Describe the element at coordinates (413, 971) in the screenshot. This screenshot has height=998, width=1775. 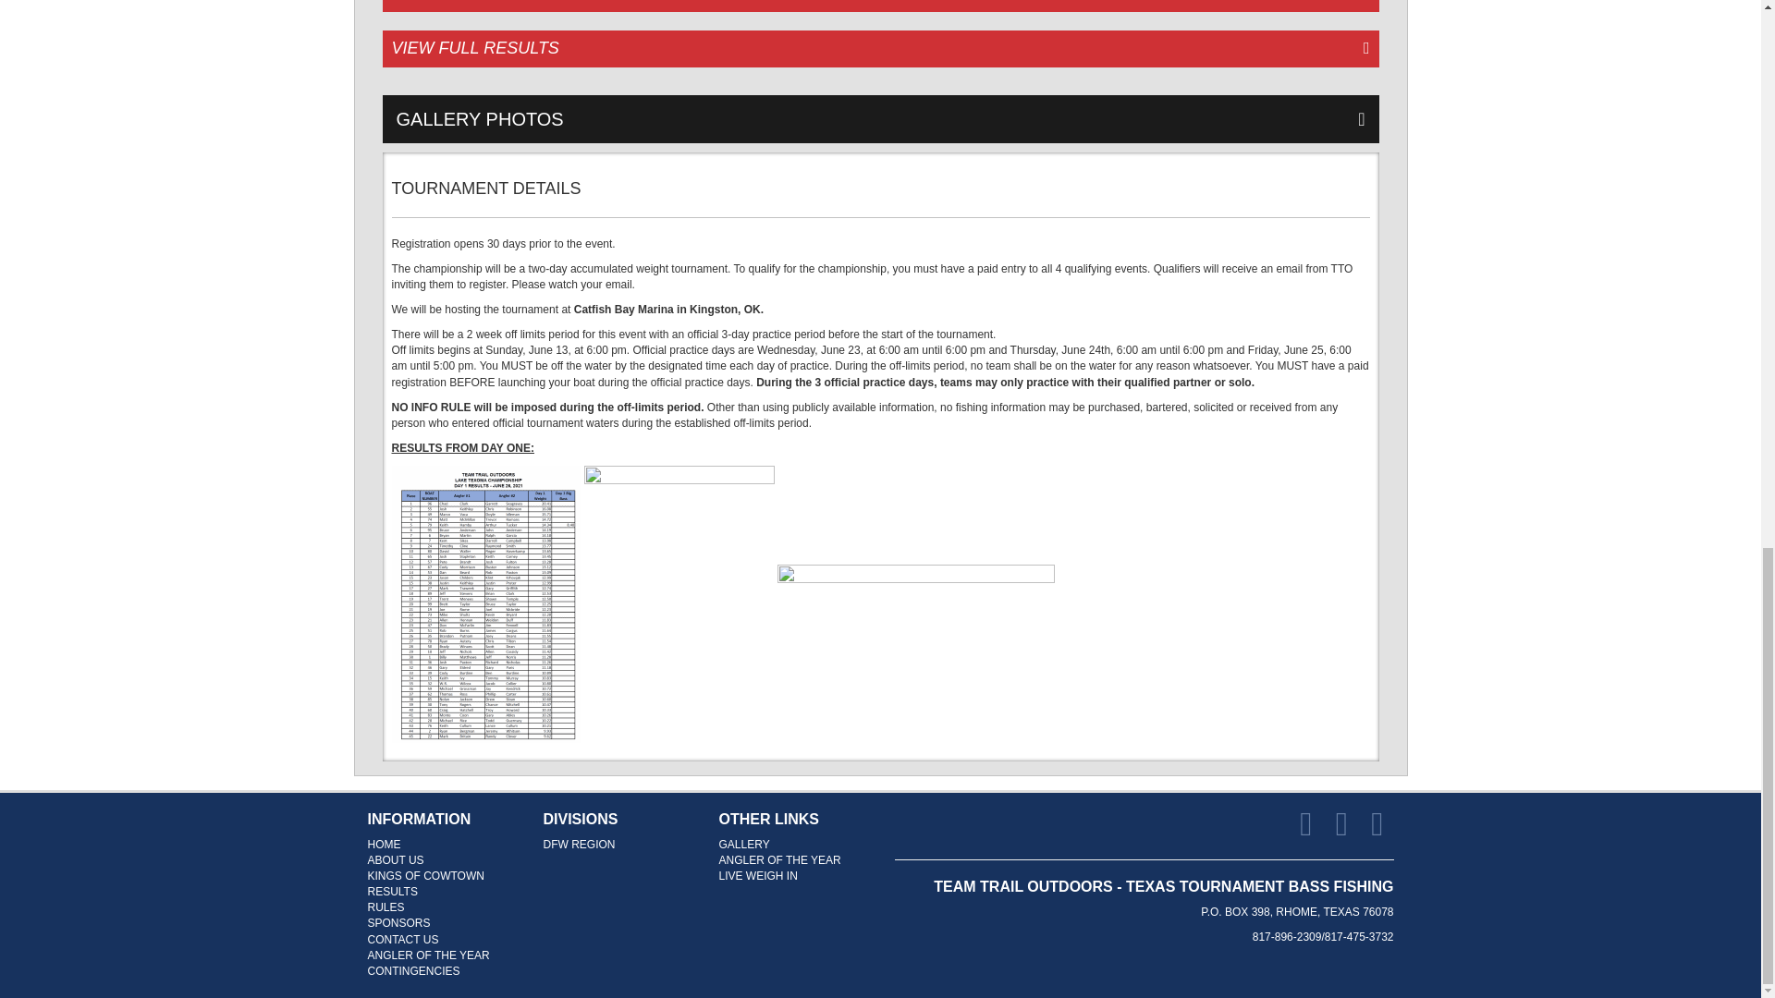
I see `CONTINGENCIES` at that location.